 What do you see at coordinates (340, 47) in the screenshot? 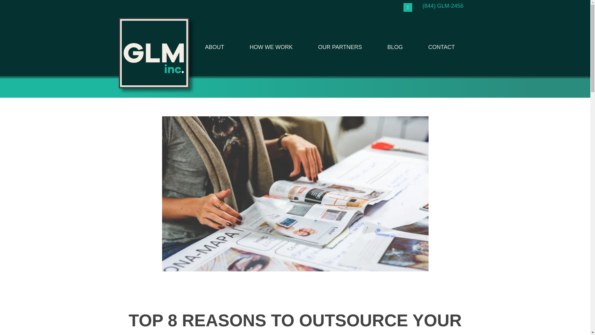
I see `OUR PARTNERS` at bounding box center [340, 47].